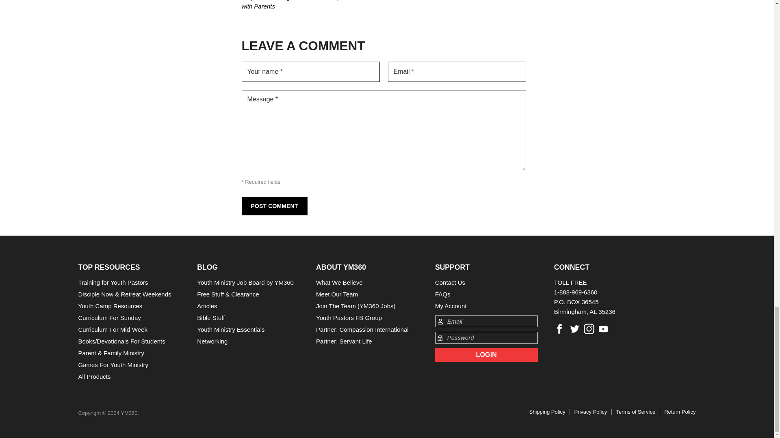 The image size is (780, 438). Describe the element at coordinates (487, 354) in the screenshot. I see `Login` at that location.